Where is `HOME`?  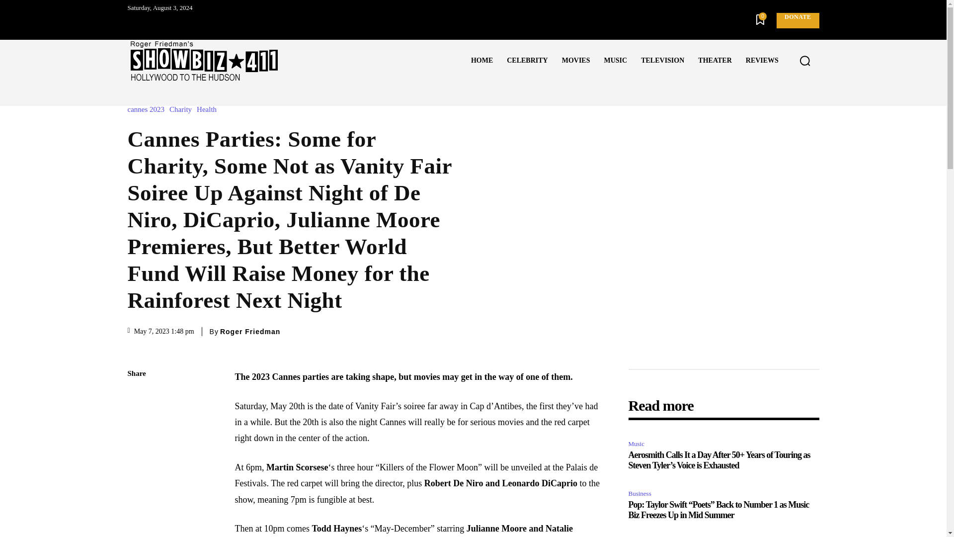 HOME is located at coordinates (482, 61).